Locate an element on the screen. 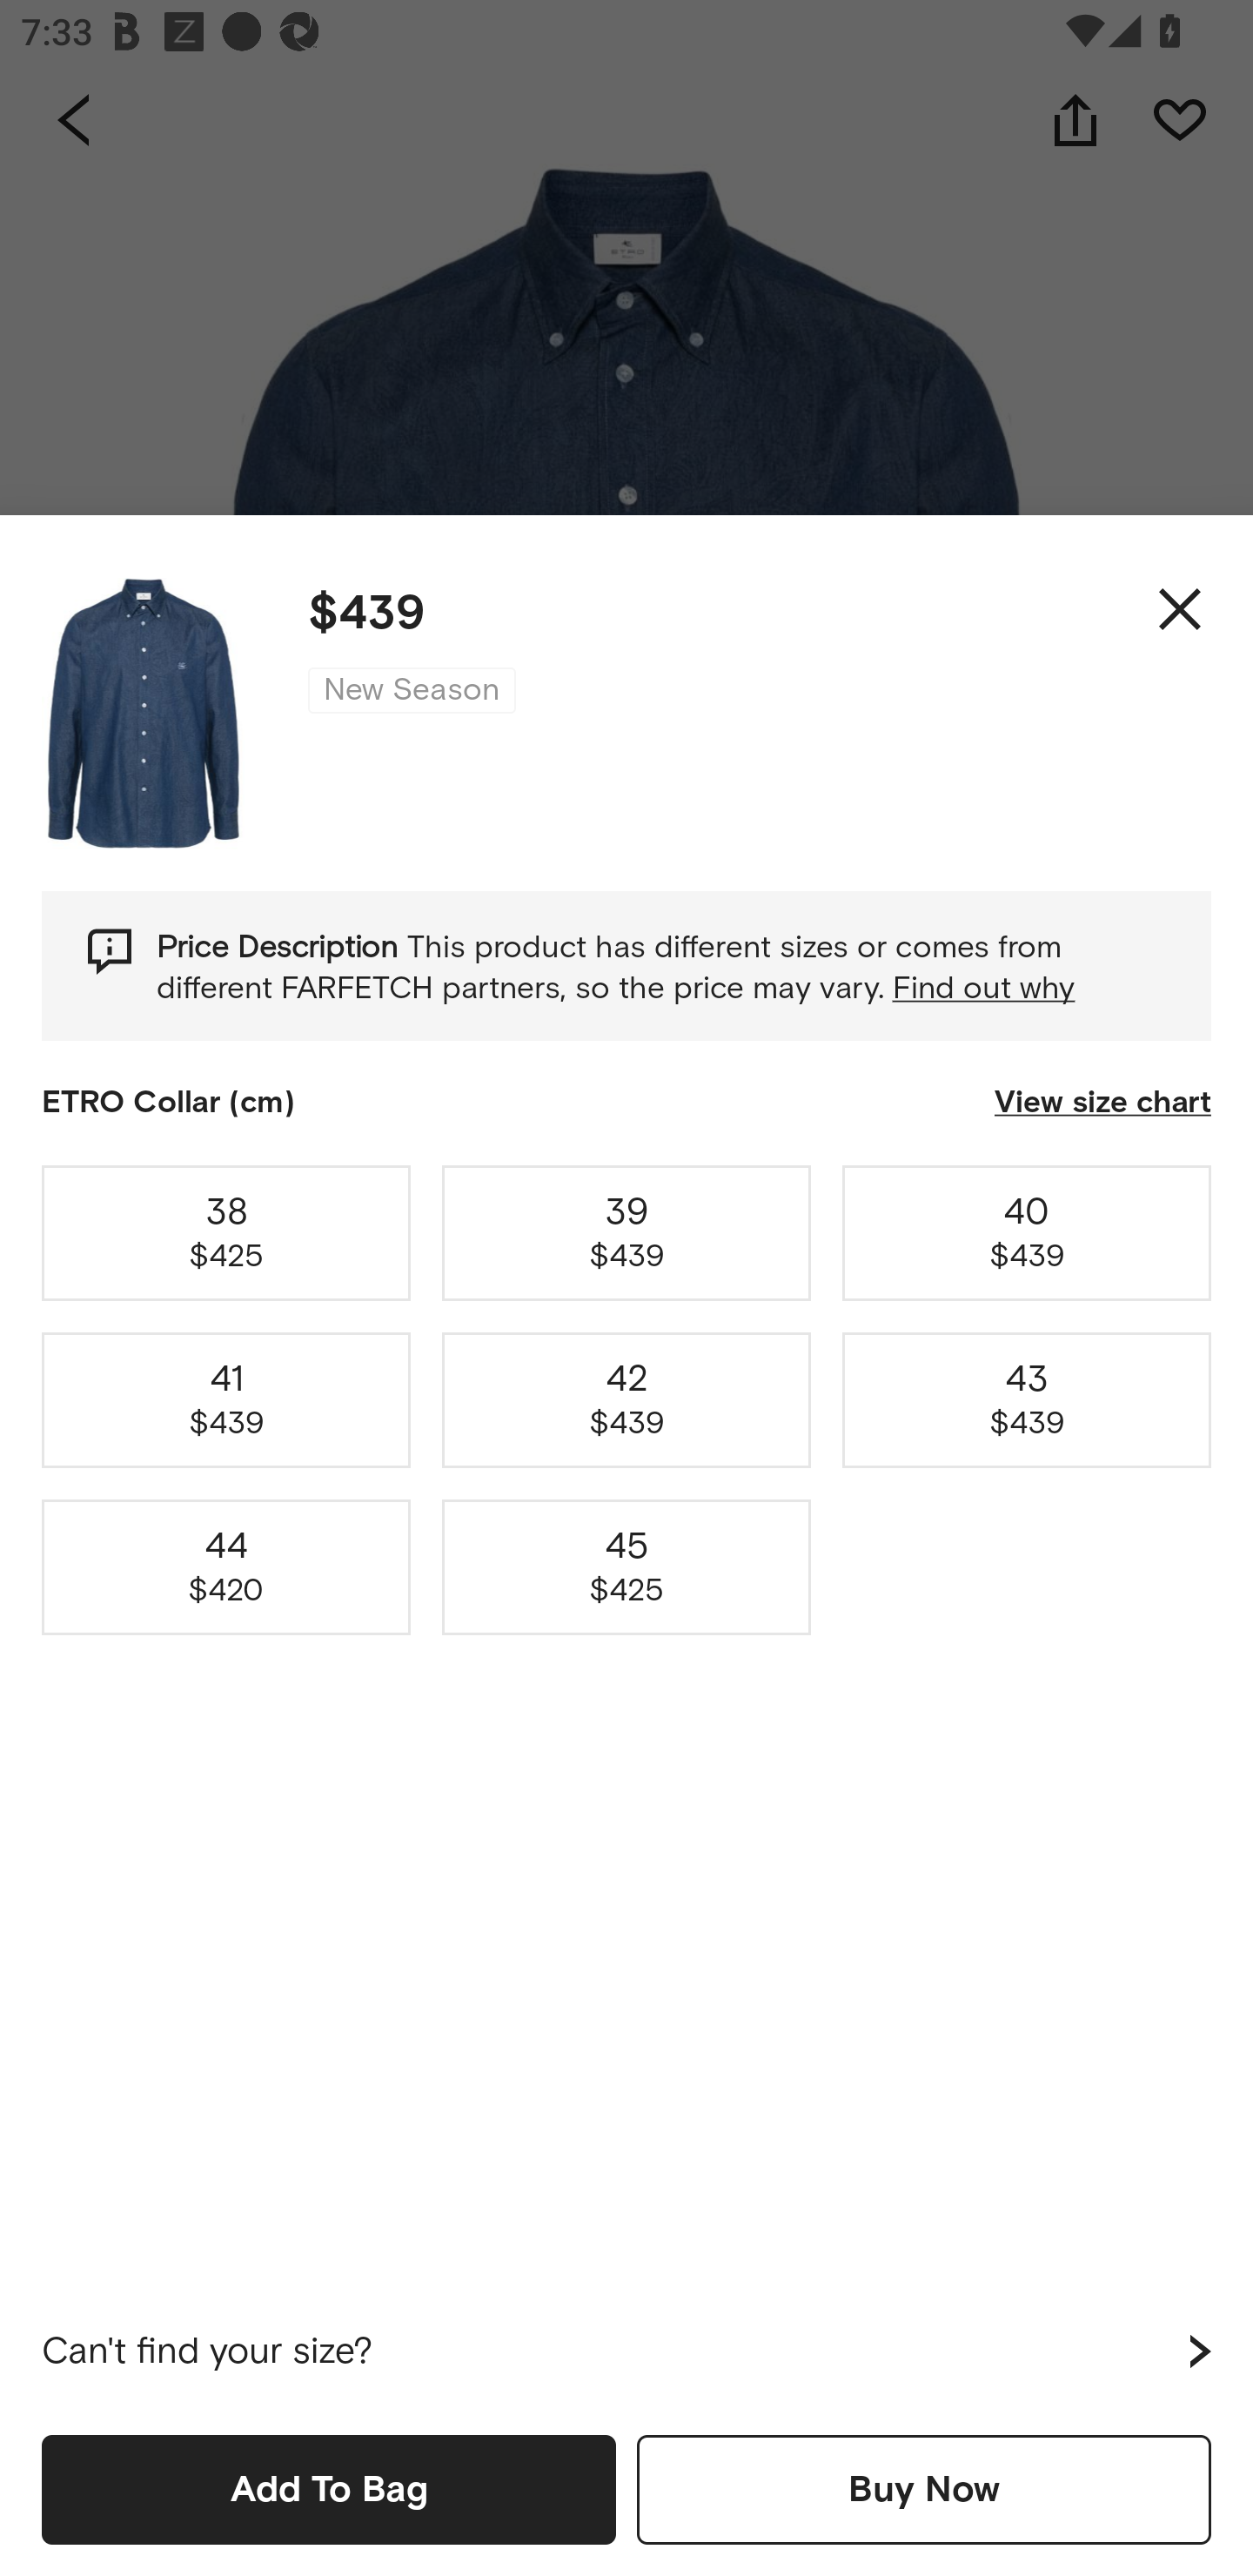 The width and height of the screenshot is (1253, 2576). 42 $439 is located at coordinates (626, 1399).